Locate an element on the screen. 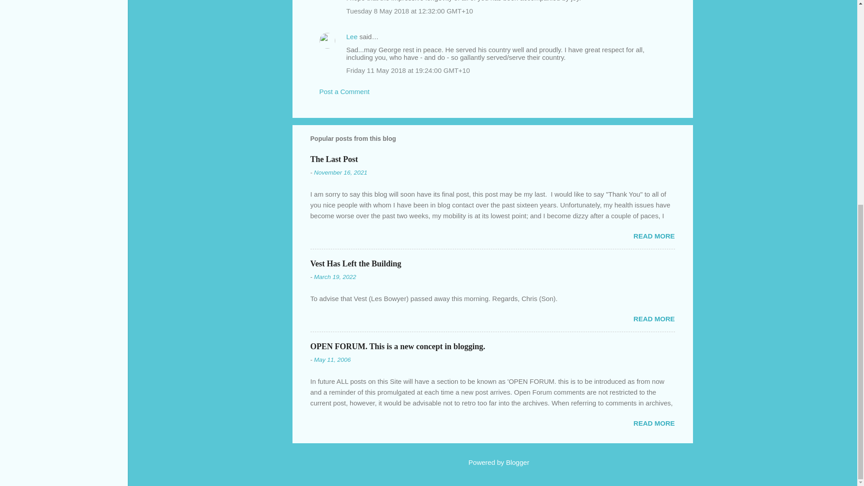 The image size is (864, 486). Post a Comment is located at coordinates (345, 91).